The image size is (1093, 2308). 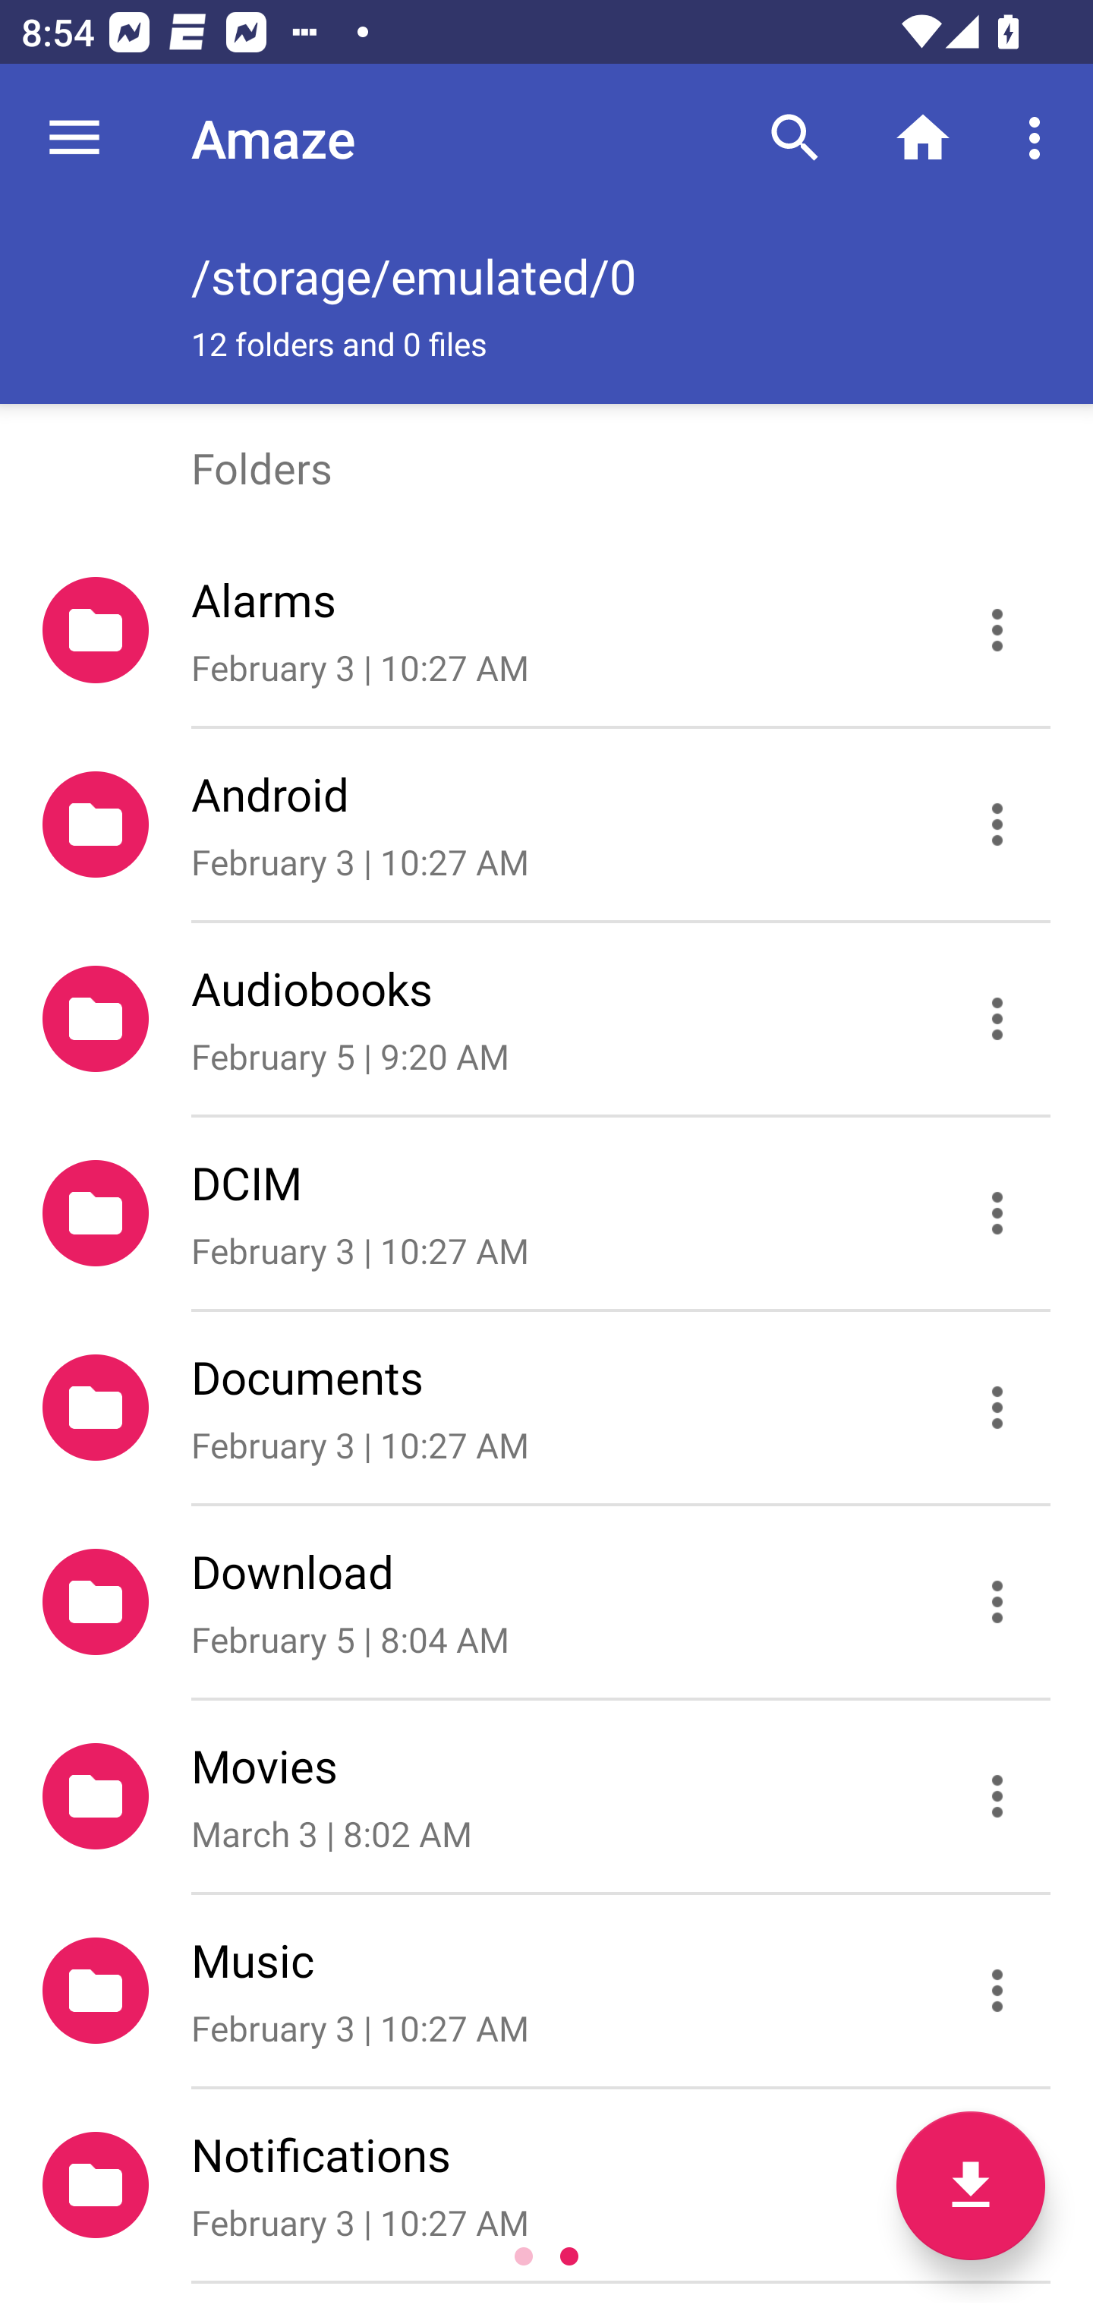 I want to click on Alarms February 3 | 10:27 AM, so click(x=546, y=630).